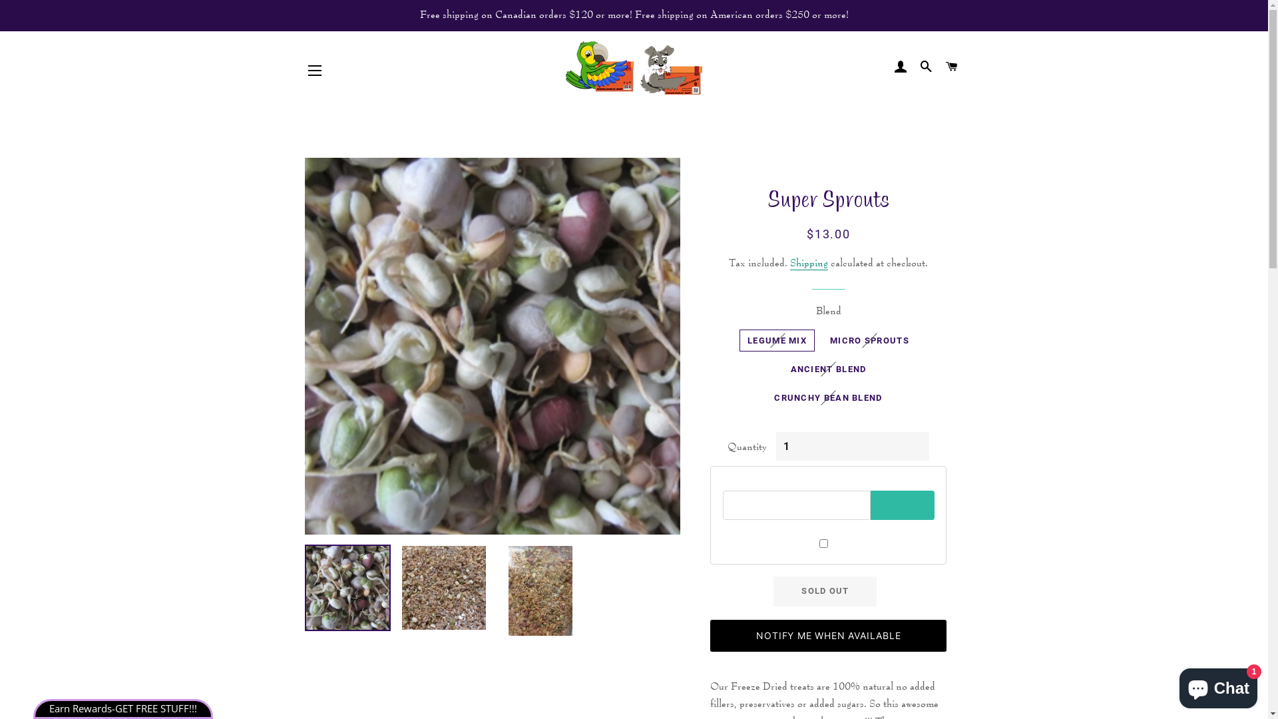  I want to click on SOLD OUT, so click(825, 591).